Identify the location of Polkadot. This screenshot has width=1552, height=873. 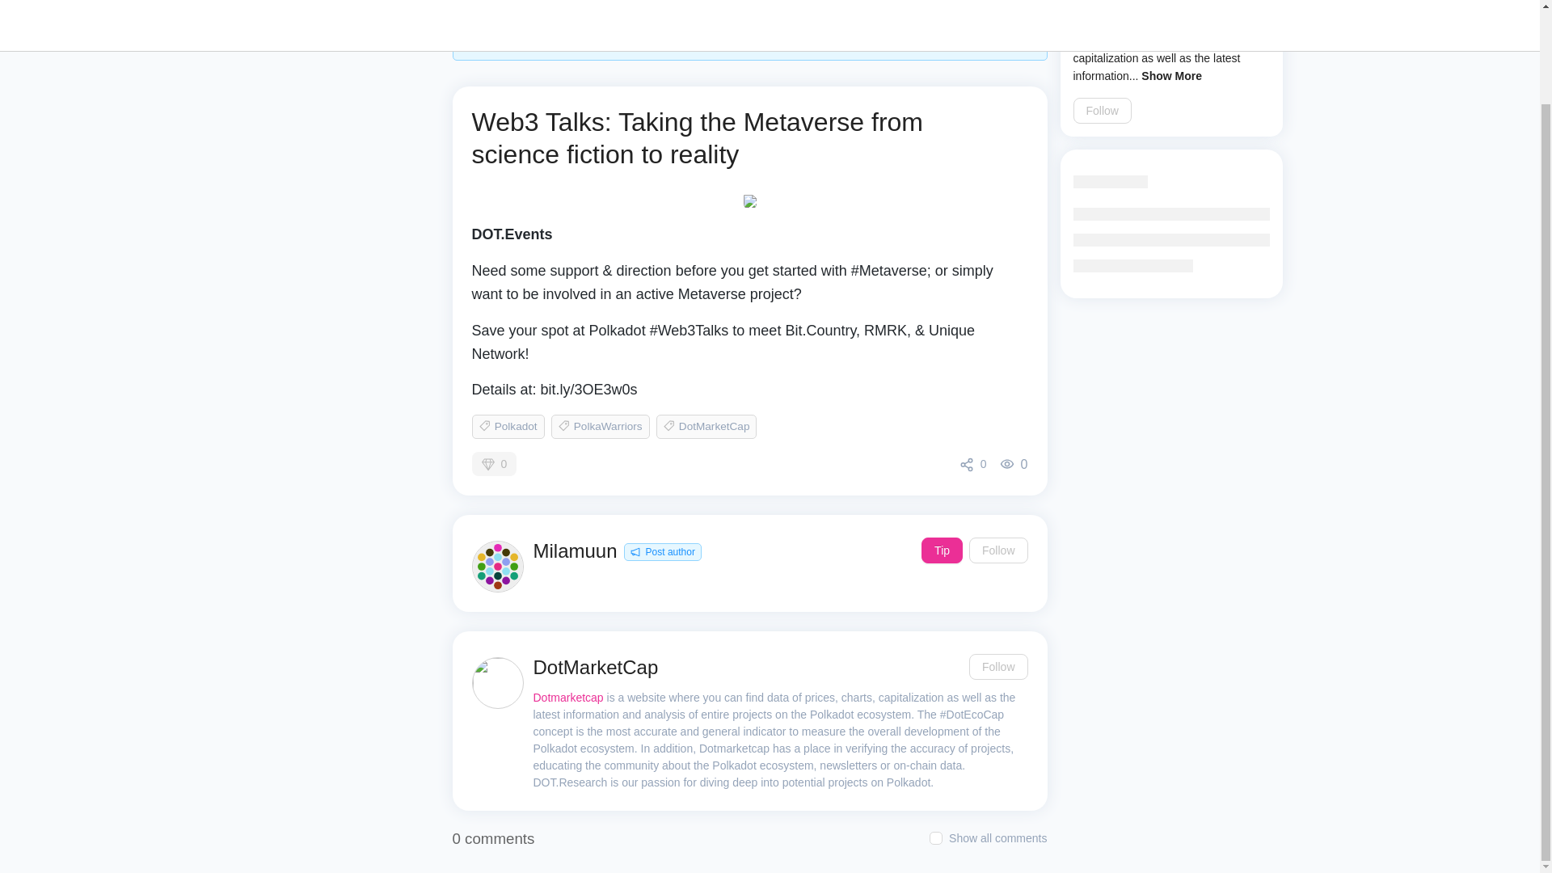
(508, 427).